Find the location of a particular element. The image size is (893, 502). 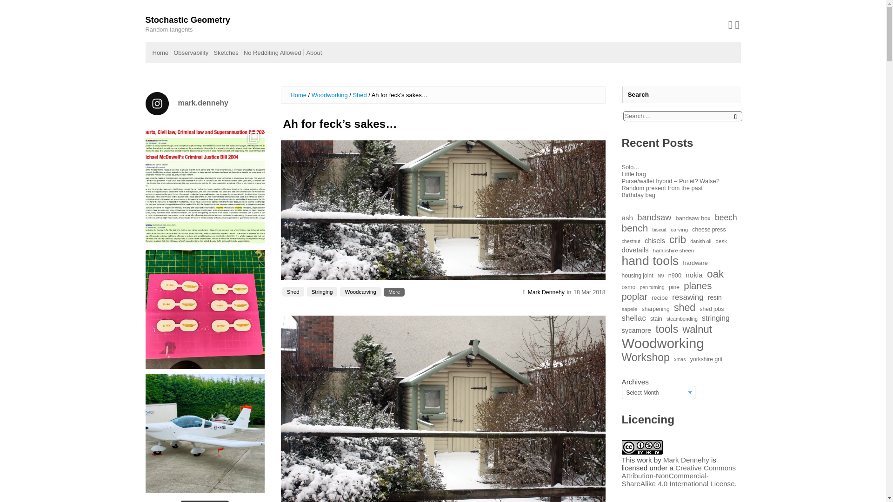

Woodworking is located at coordinates (330, 95).